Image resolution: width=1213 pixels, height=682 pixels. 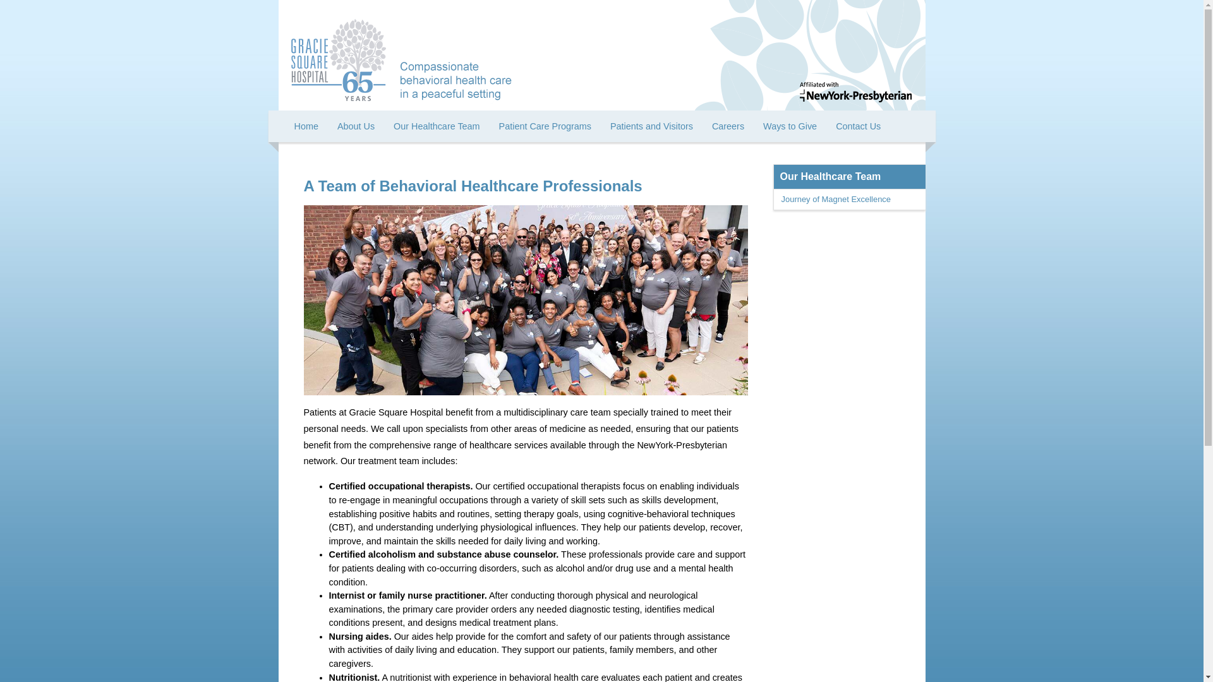 I want to click on Our Healthcare Team, so click(x=830, y=177).